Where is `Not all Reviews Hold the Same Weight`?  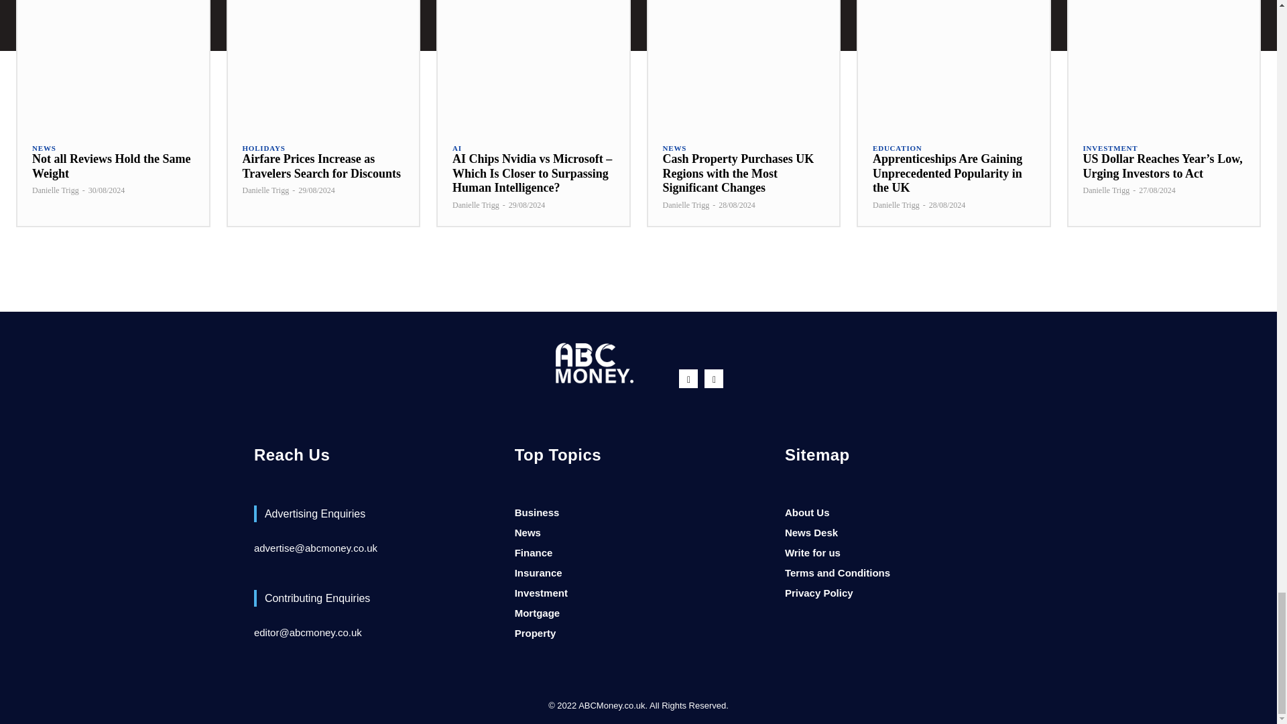 Not all Reviews Hold the Same Weight is located at coordinates (111, 166).